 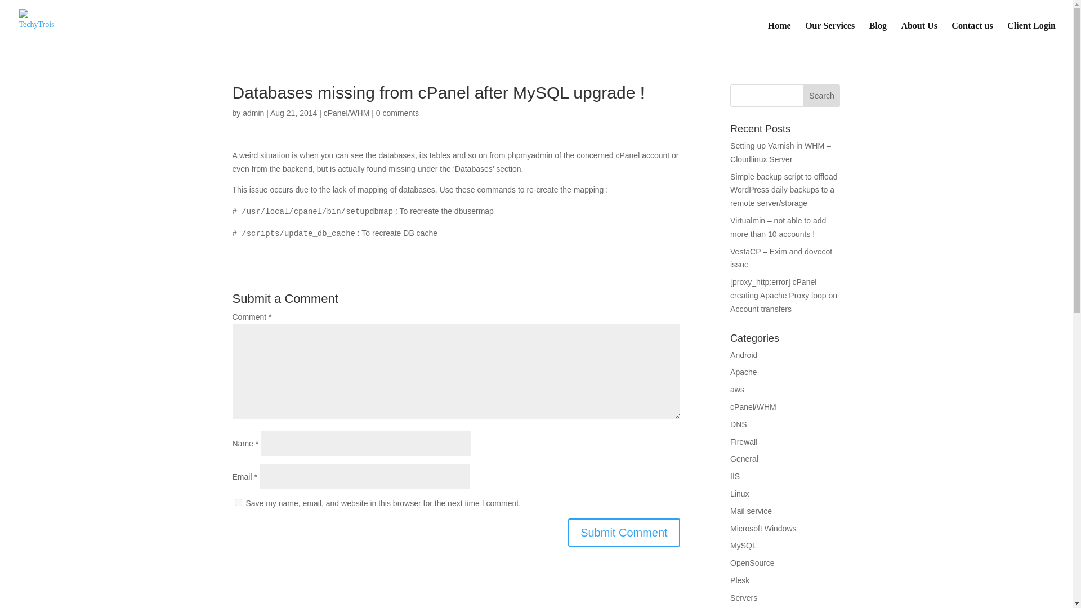 What do you see at coordinates (744, 441) in the screenshot?
I see `Firewall` at bounding box center [744, 441].